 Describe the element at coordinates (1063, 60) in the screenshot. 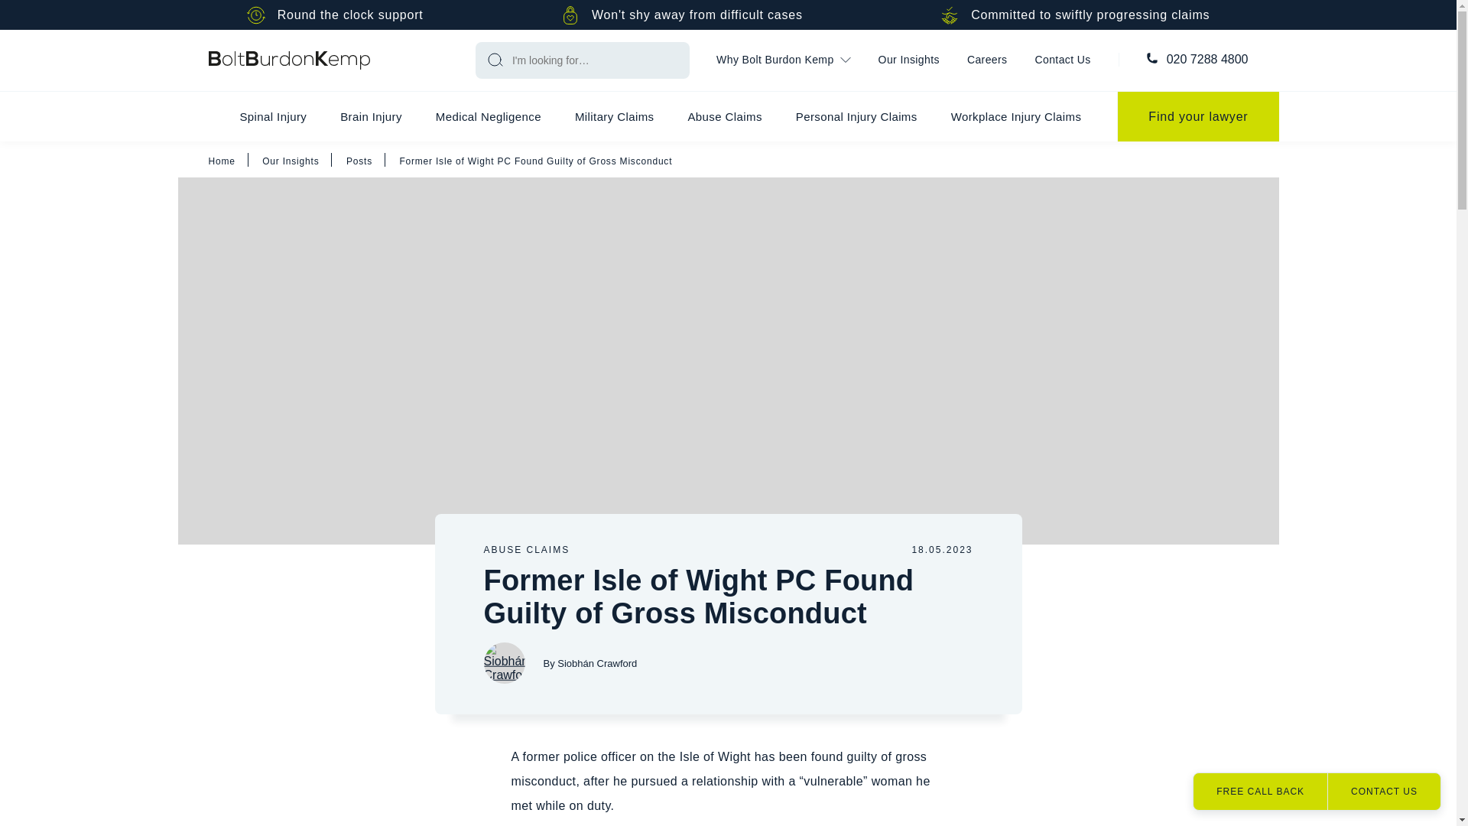

I see `Contact Us` at that location.